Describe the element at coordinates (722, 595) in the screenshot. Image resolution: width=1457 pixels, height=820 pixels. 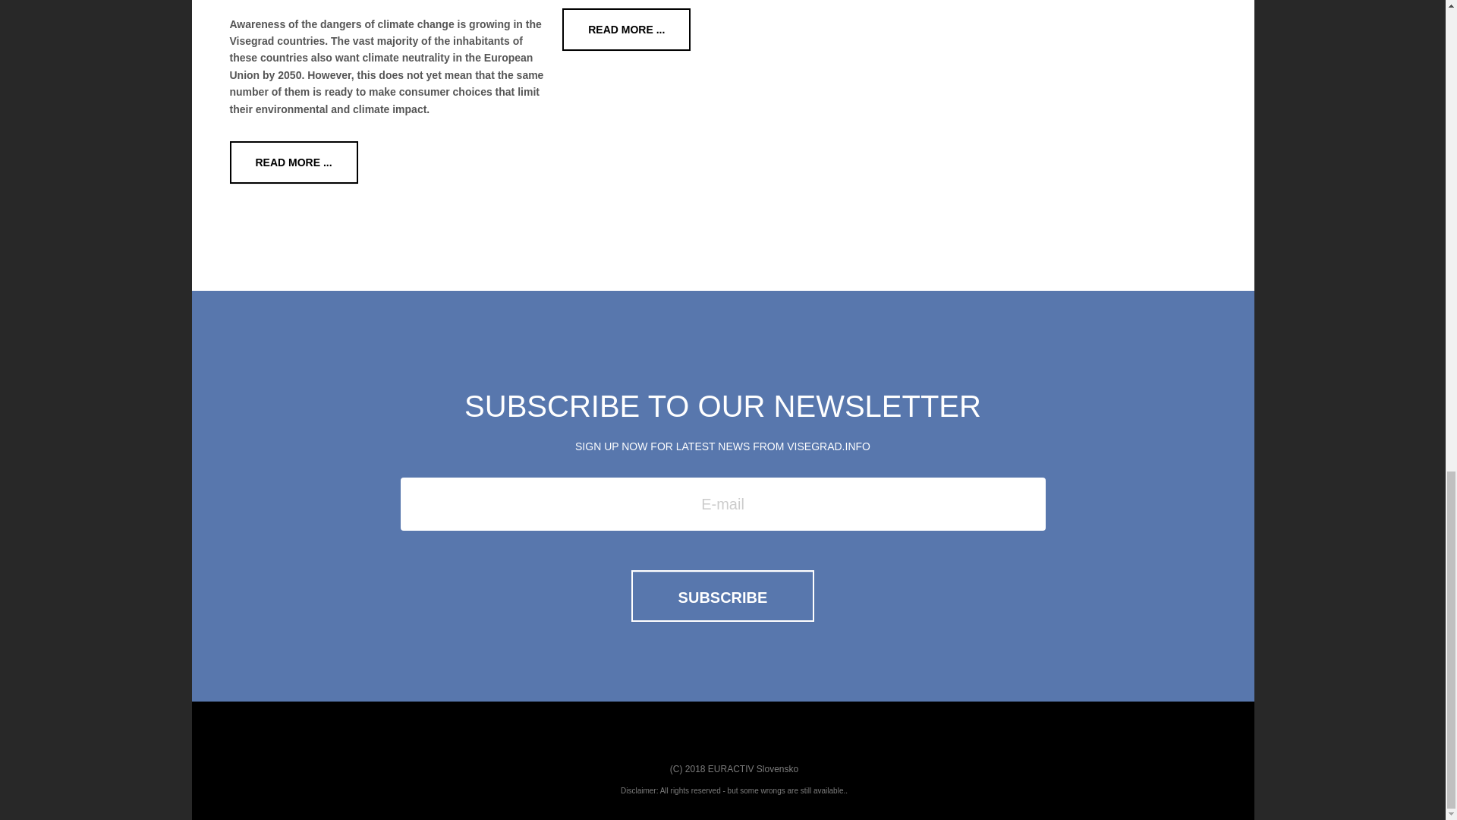
I see `Subscribe` at that location.